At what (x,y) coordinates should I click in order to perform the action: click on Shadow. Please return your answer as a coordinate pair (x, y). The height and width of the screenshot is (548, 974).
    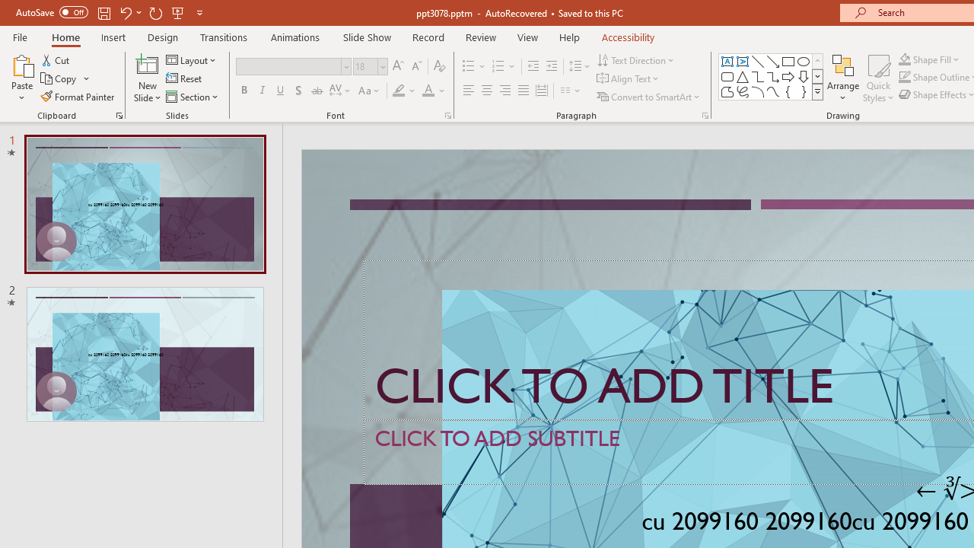
    Looking at the image, I should click on (298, 91).